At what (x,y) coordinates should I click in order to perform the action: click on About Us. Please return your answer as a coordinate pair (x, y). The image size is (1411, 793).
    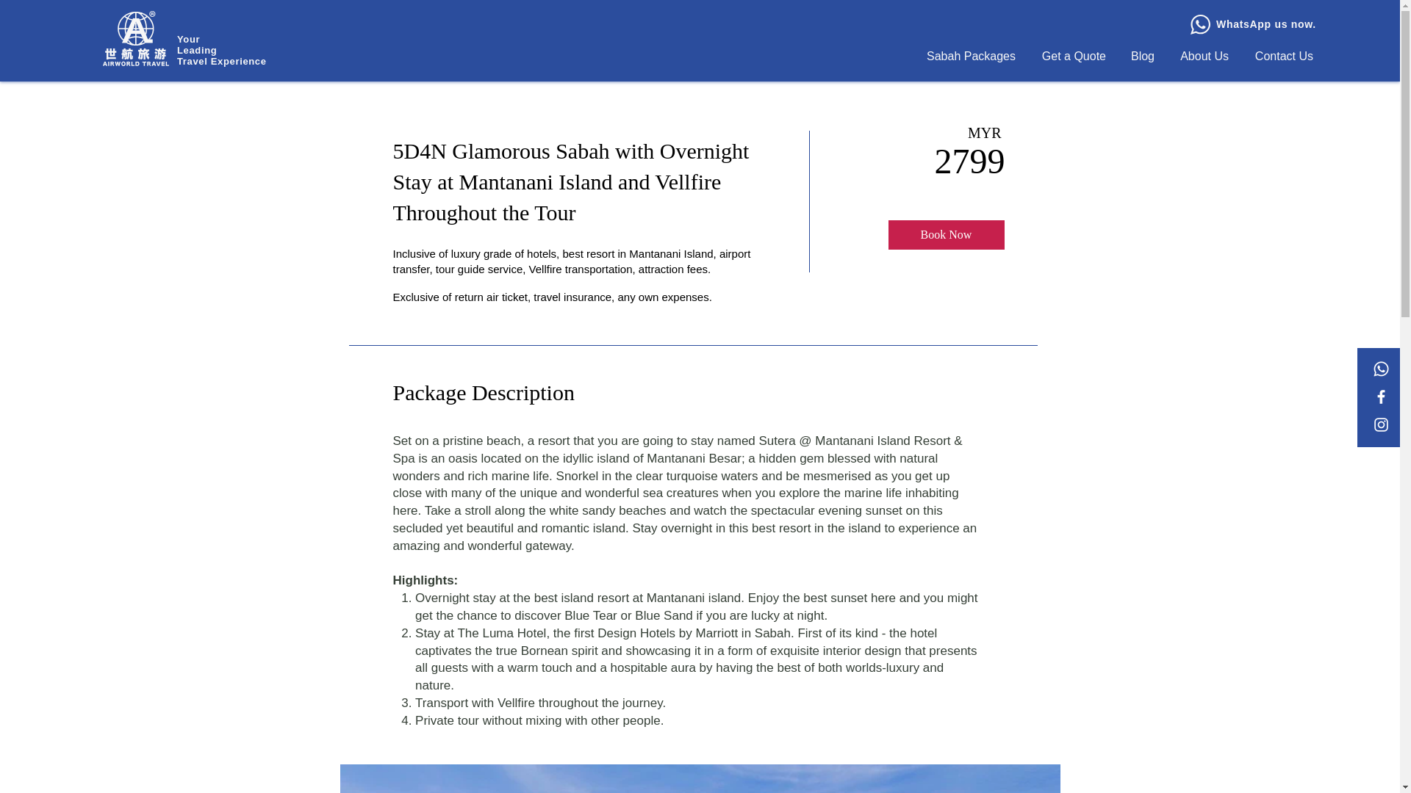
    Looking at the image, I should click on (1202, 56).